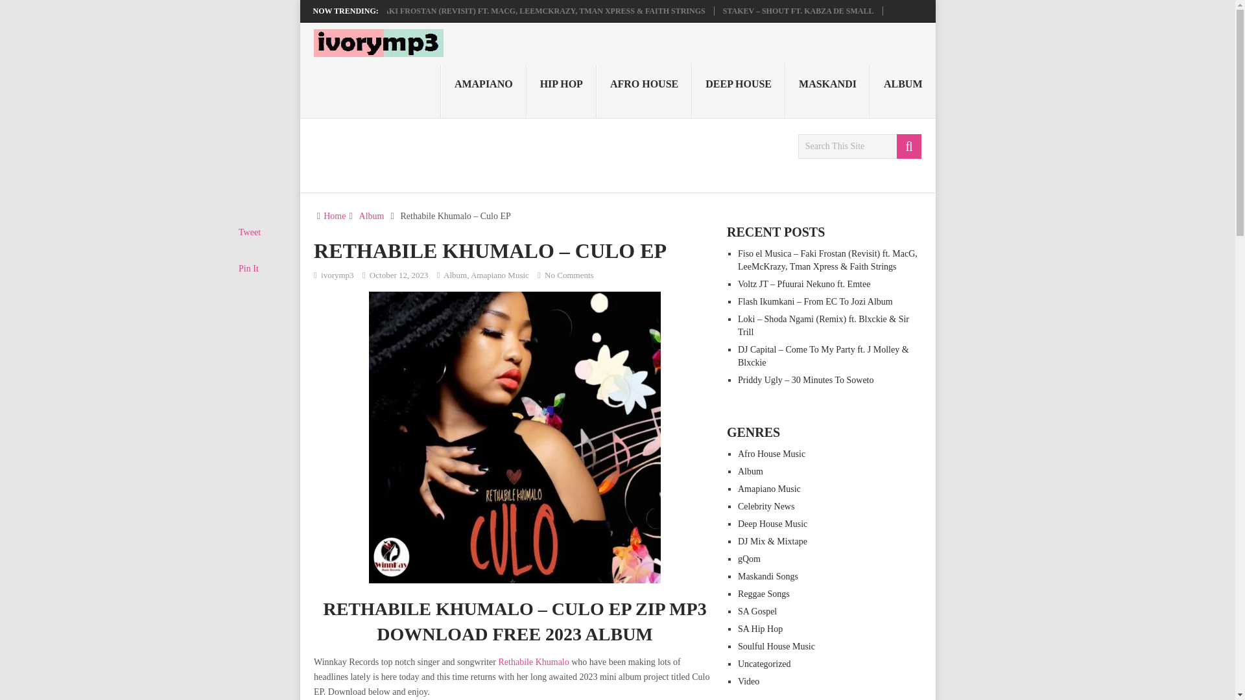  I want to click on ALBUM, so click(903, 91).